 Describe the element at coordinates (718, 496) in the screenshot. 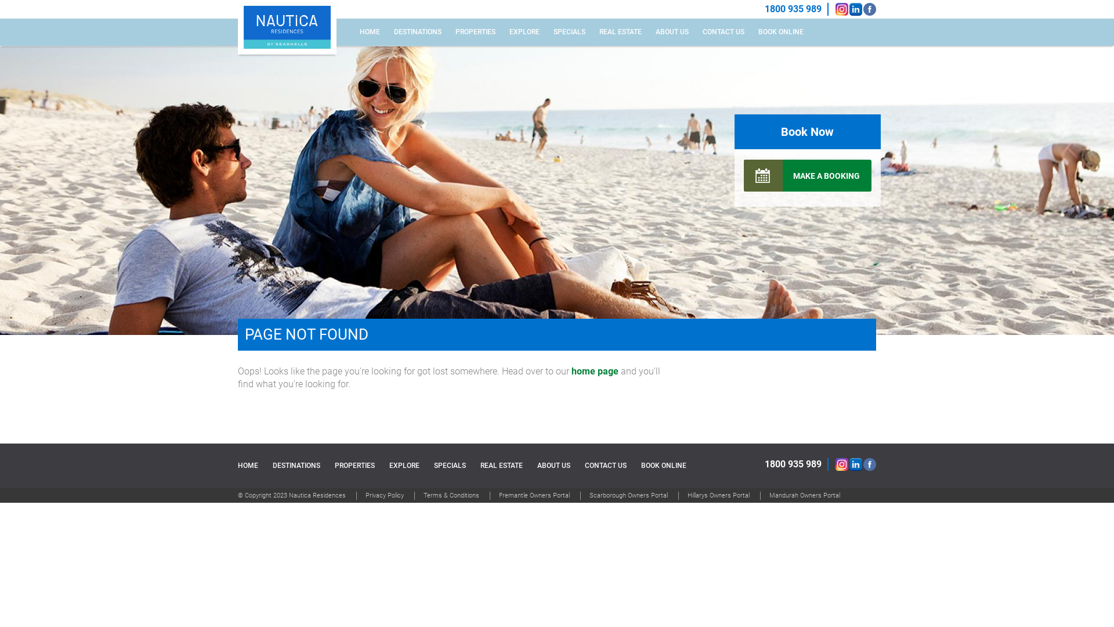

I see `Hillarys Owners Portal` at that location.